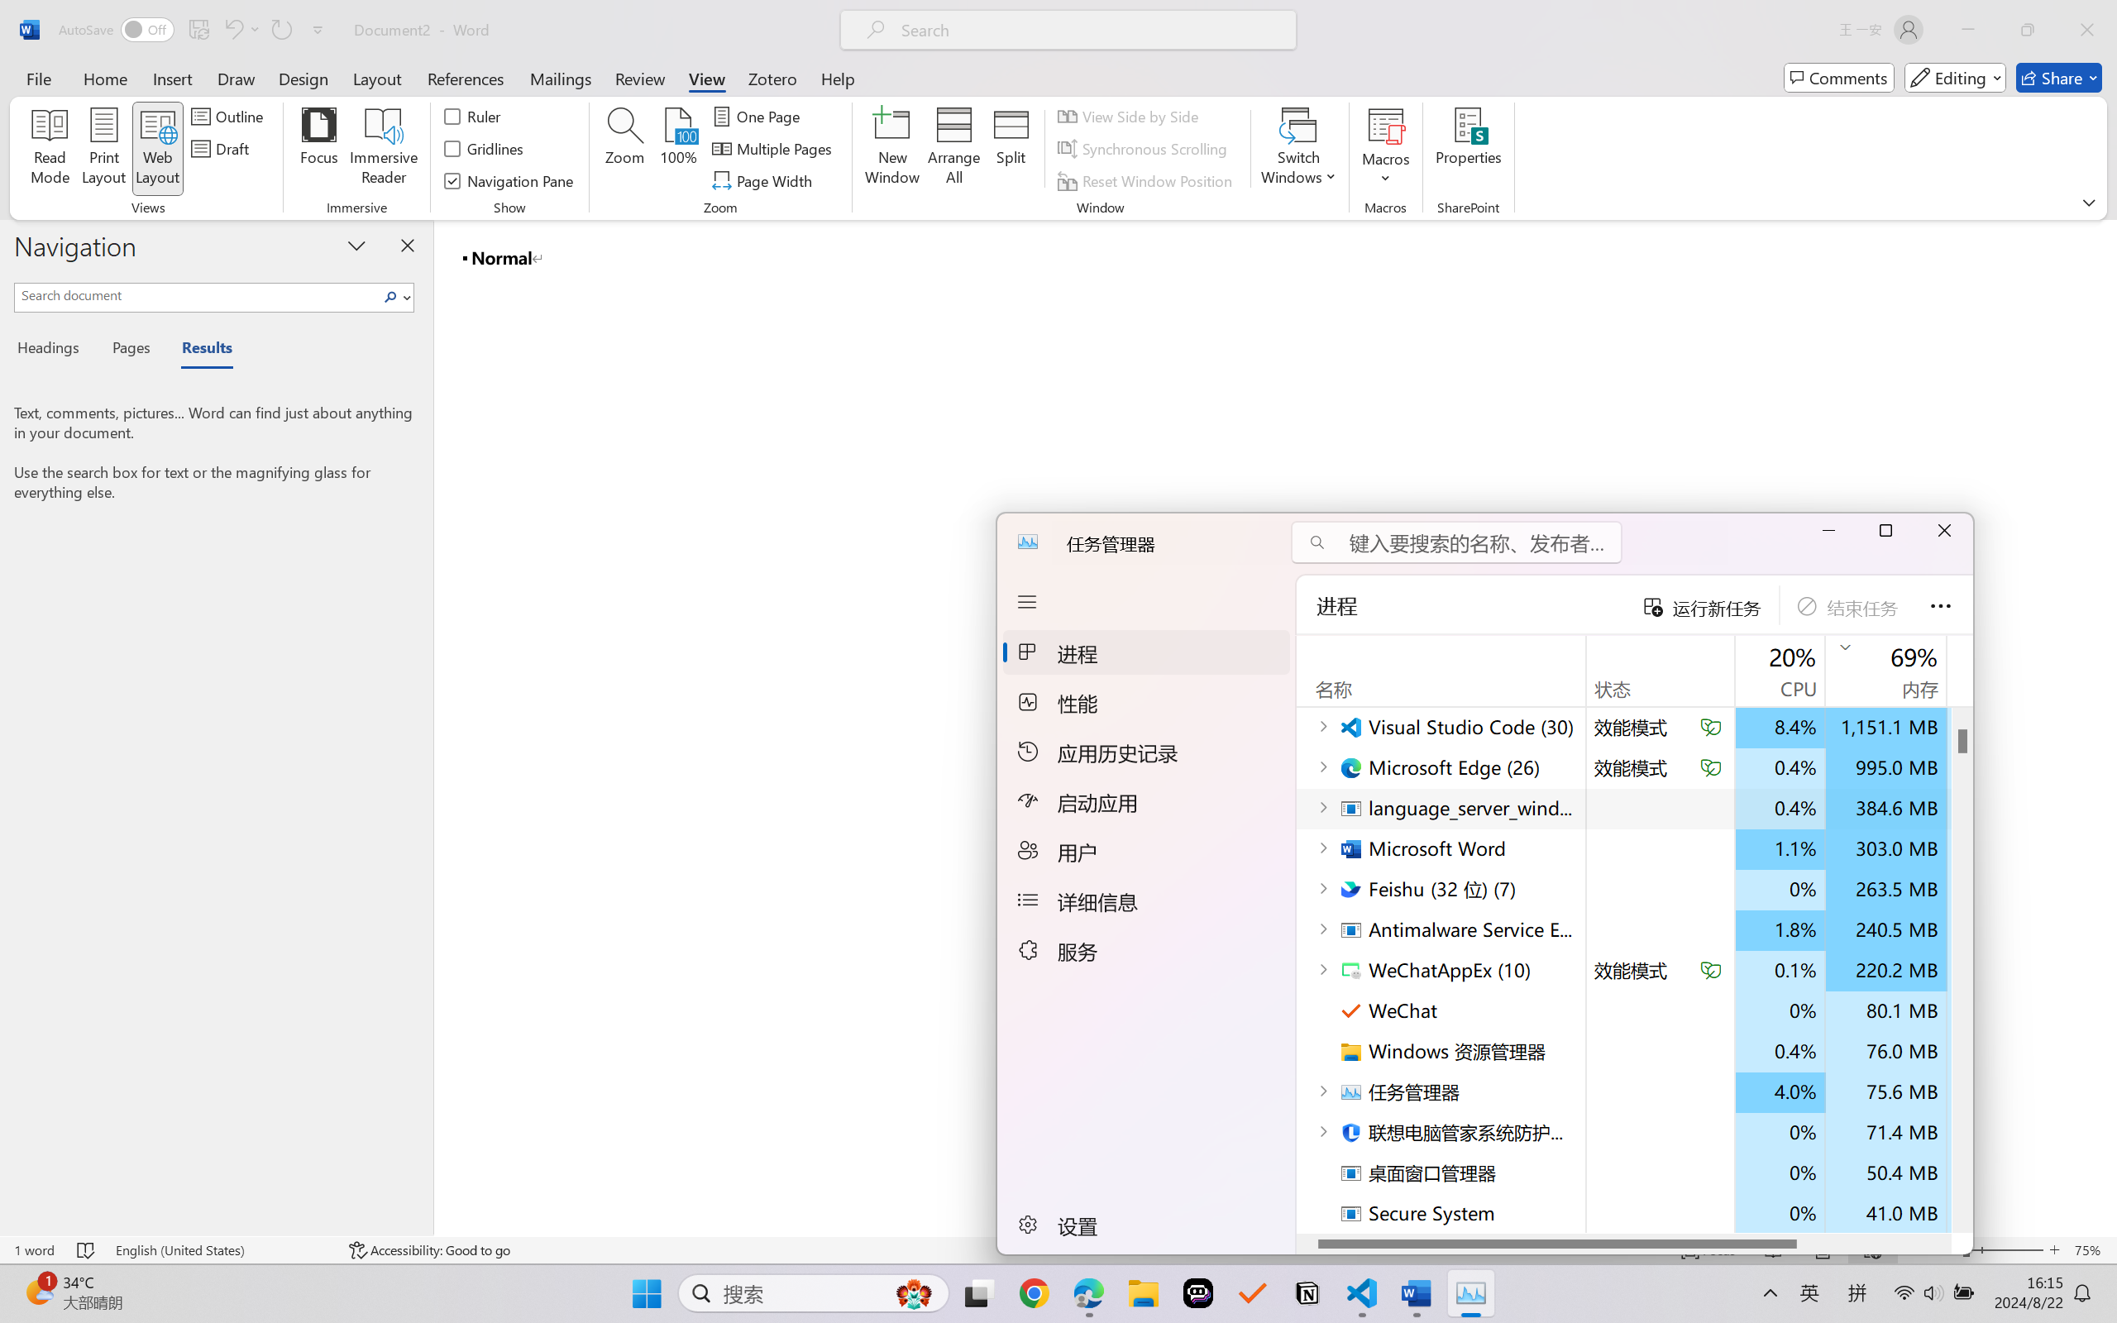 This screenshot has height=1323, width=2117. I want to click on AutomationID: BadgeAnchorLargeTicker, so click(38, 1292).